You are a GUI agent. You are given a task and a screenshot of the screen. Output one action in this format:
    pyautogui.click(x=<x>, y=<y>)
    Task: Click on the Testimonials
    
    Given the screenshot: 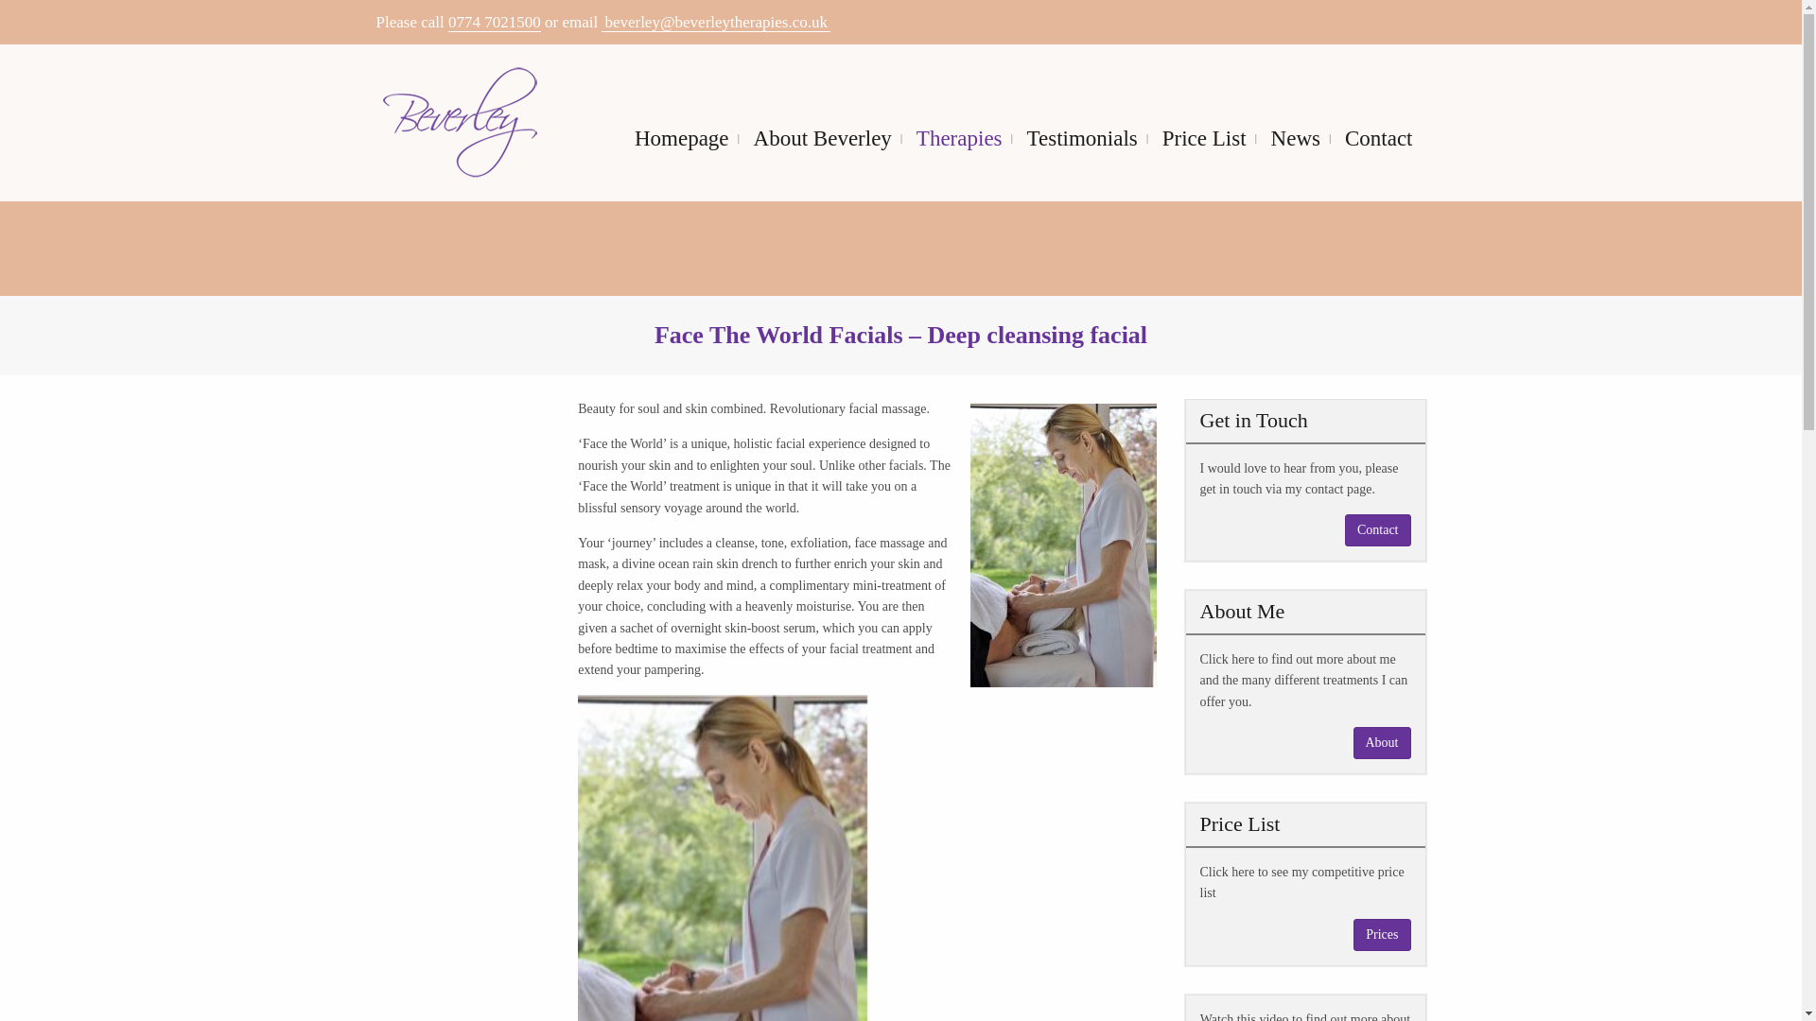 What is the action you would take?
    pyautogui.click(x=1082, y=138)
    